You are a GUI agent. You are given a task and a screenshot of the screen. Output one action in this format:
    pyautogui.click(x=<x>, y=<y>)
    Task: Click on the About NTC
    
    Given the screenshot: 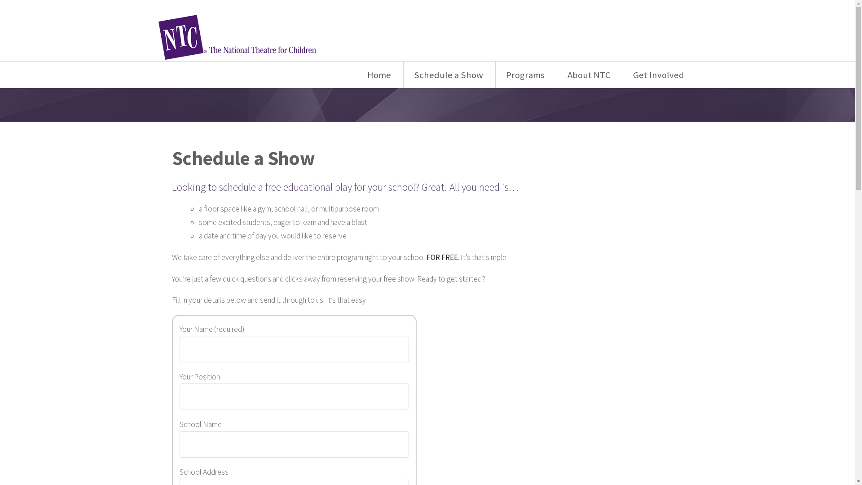 What is the action you would take?
    pyautogui.click(x=590, y=75)
    